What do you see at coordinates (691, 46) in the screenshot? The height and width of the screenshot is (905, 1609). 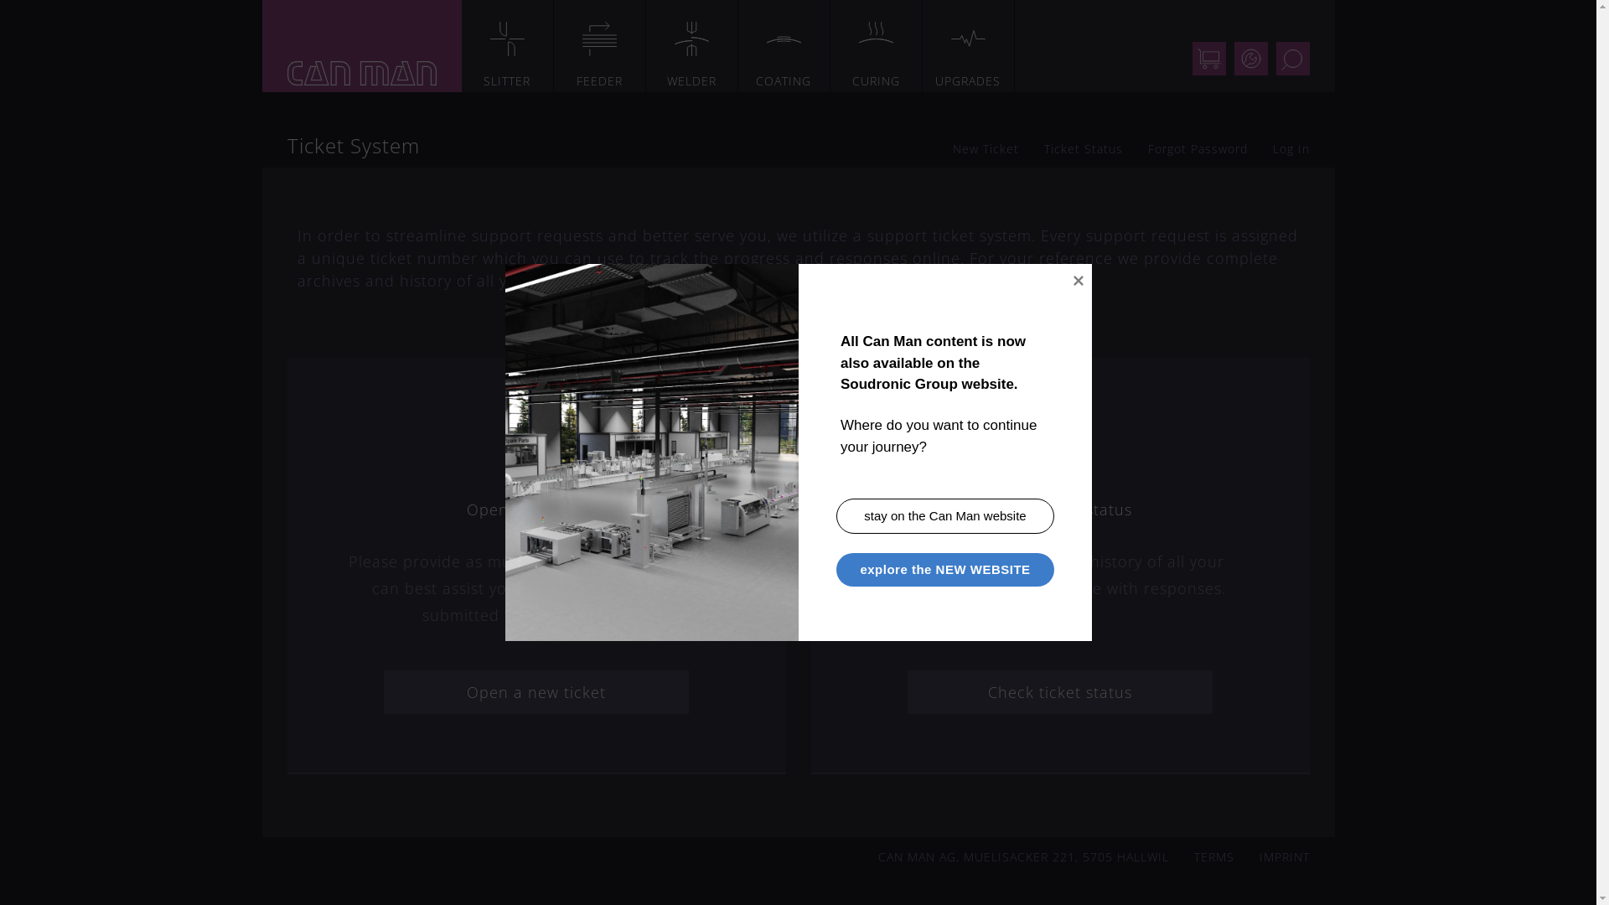 I see `WELDER` at bounding box center [691, 46].